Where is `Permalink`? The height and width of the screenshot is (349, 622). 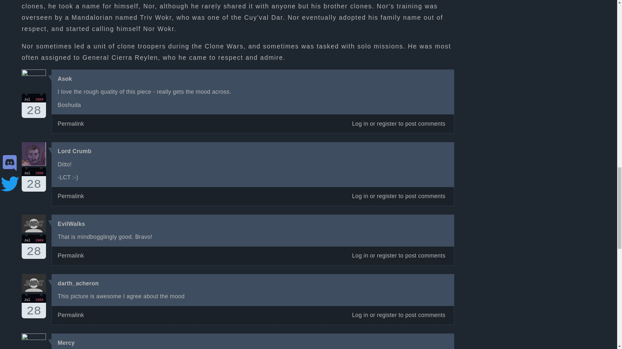 Permalink is located at coordinates (387, 123).